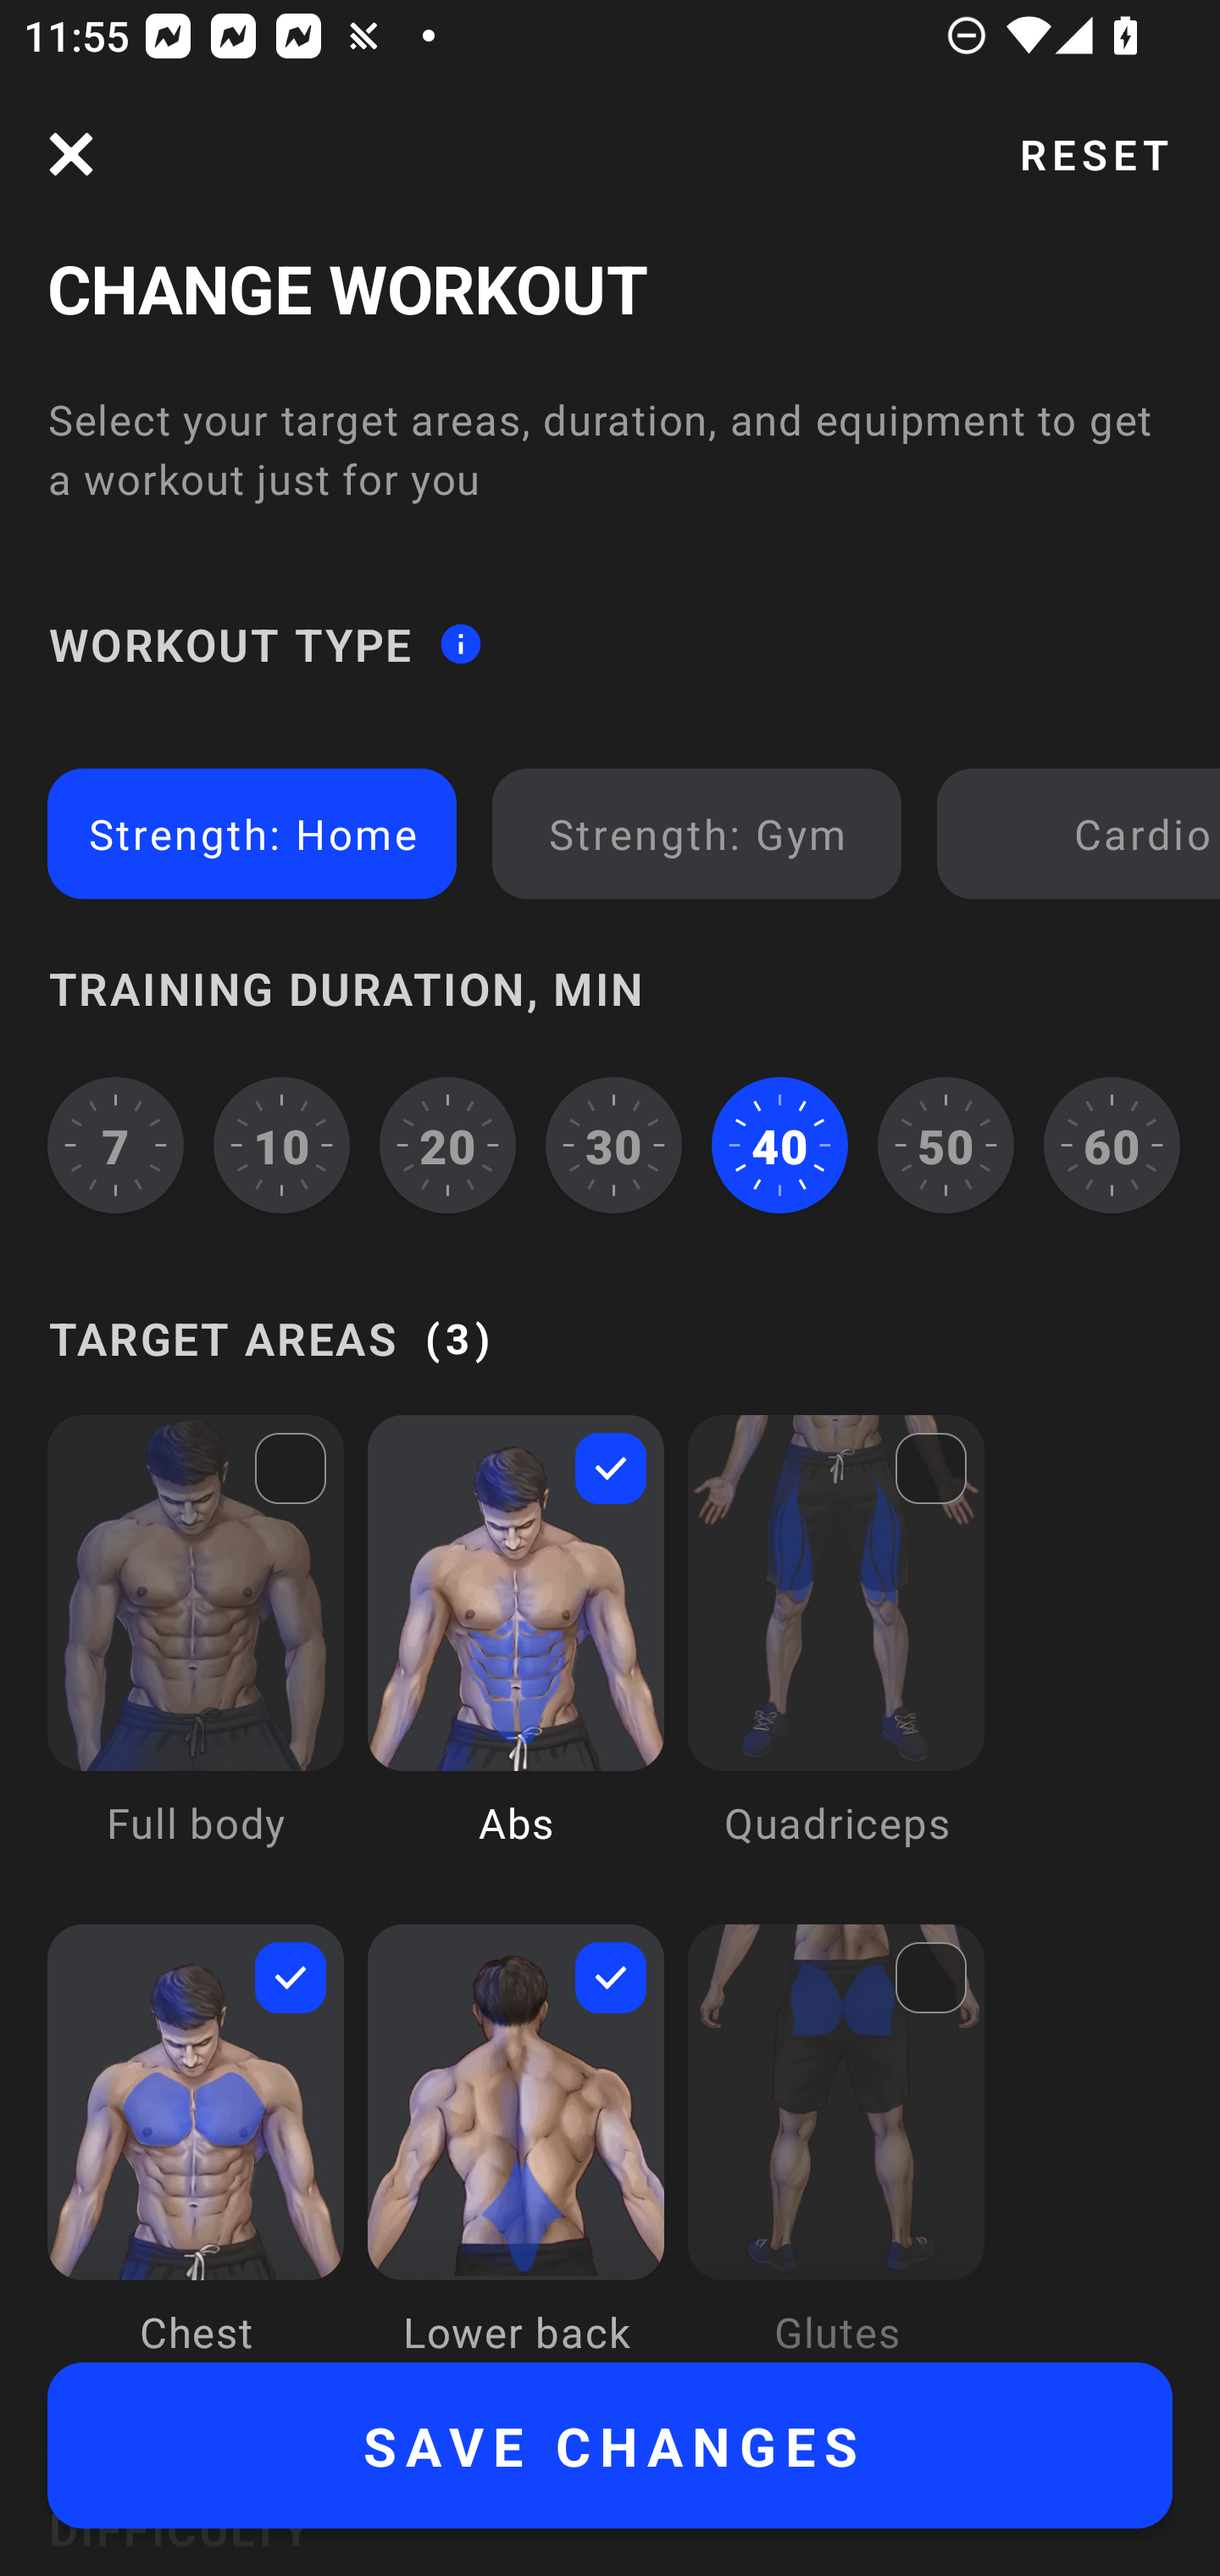  I want to click on Navigation icon, so click(71, 154).